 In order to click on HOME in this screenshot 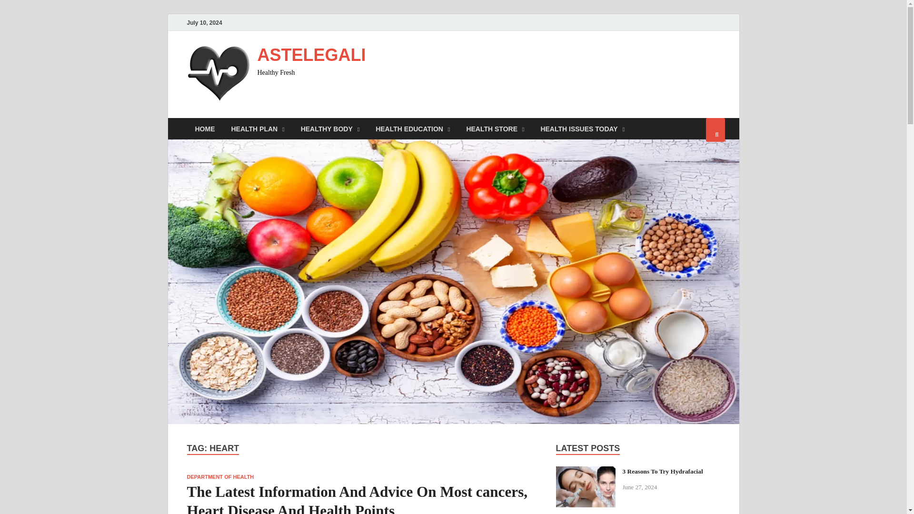, I will do `click(205, 128)`.